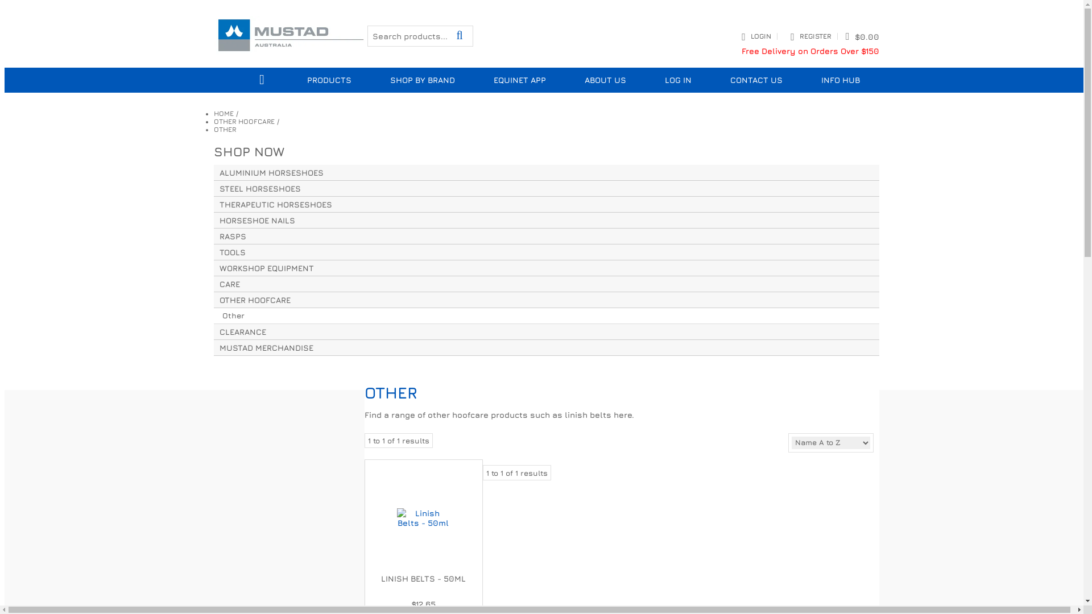 This screenshot has height=614, width=1092. Describe the element at coordinates (547, 221) in the screenshot. I see `HORSESHOE NAILS` at that location.